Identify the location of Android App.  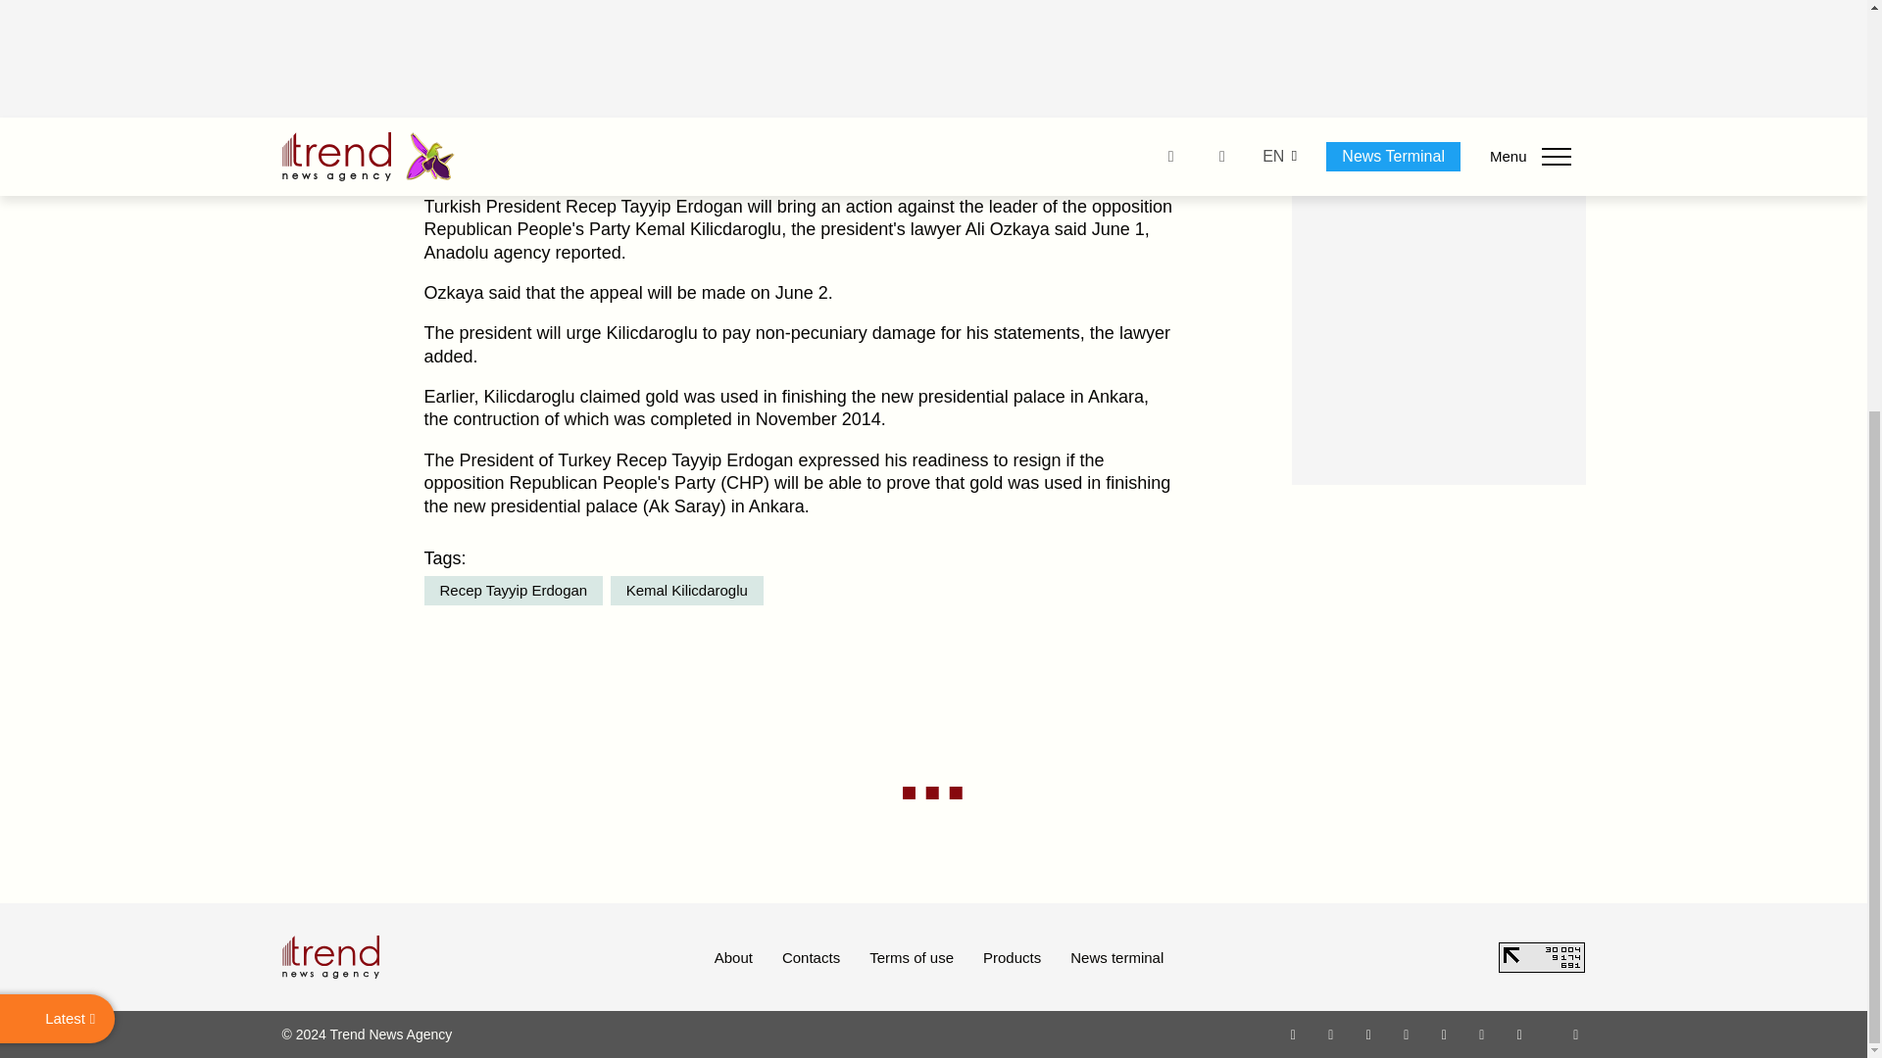
(1519, 1034).